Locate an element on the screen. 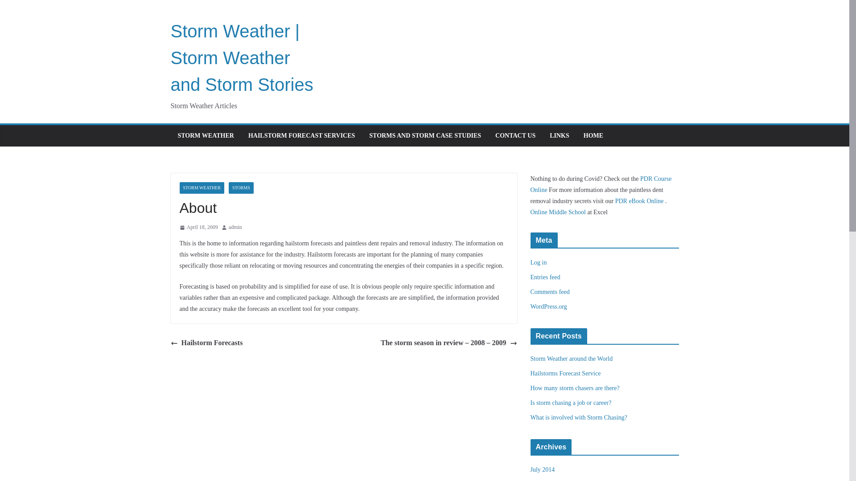  CONTACT US is located at coordinates (515, 135).